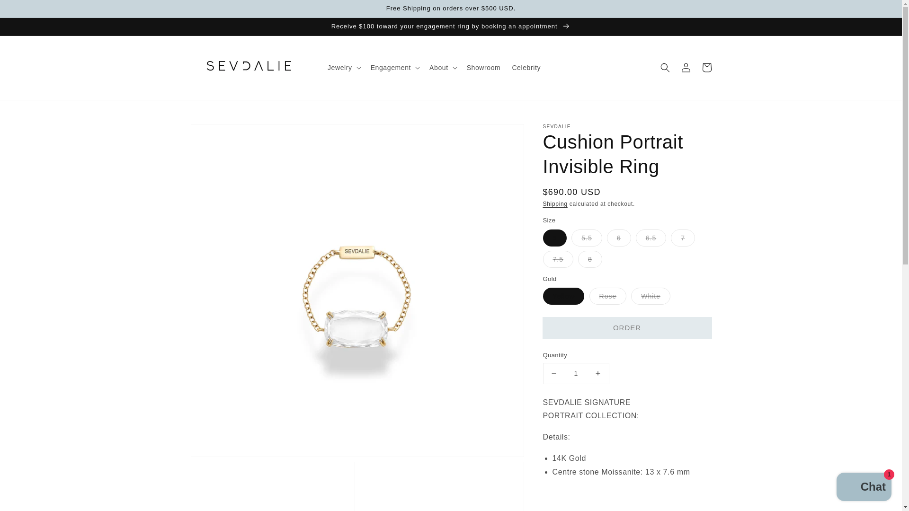  Describe the element at coordinates (864, 488) in the screenshot. I see `Shopify online store chat` at that location.